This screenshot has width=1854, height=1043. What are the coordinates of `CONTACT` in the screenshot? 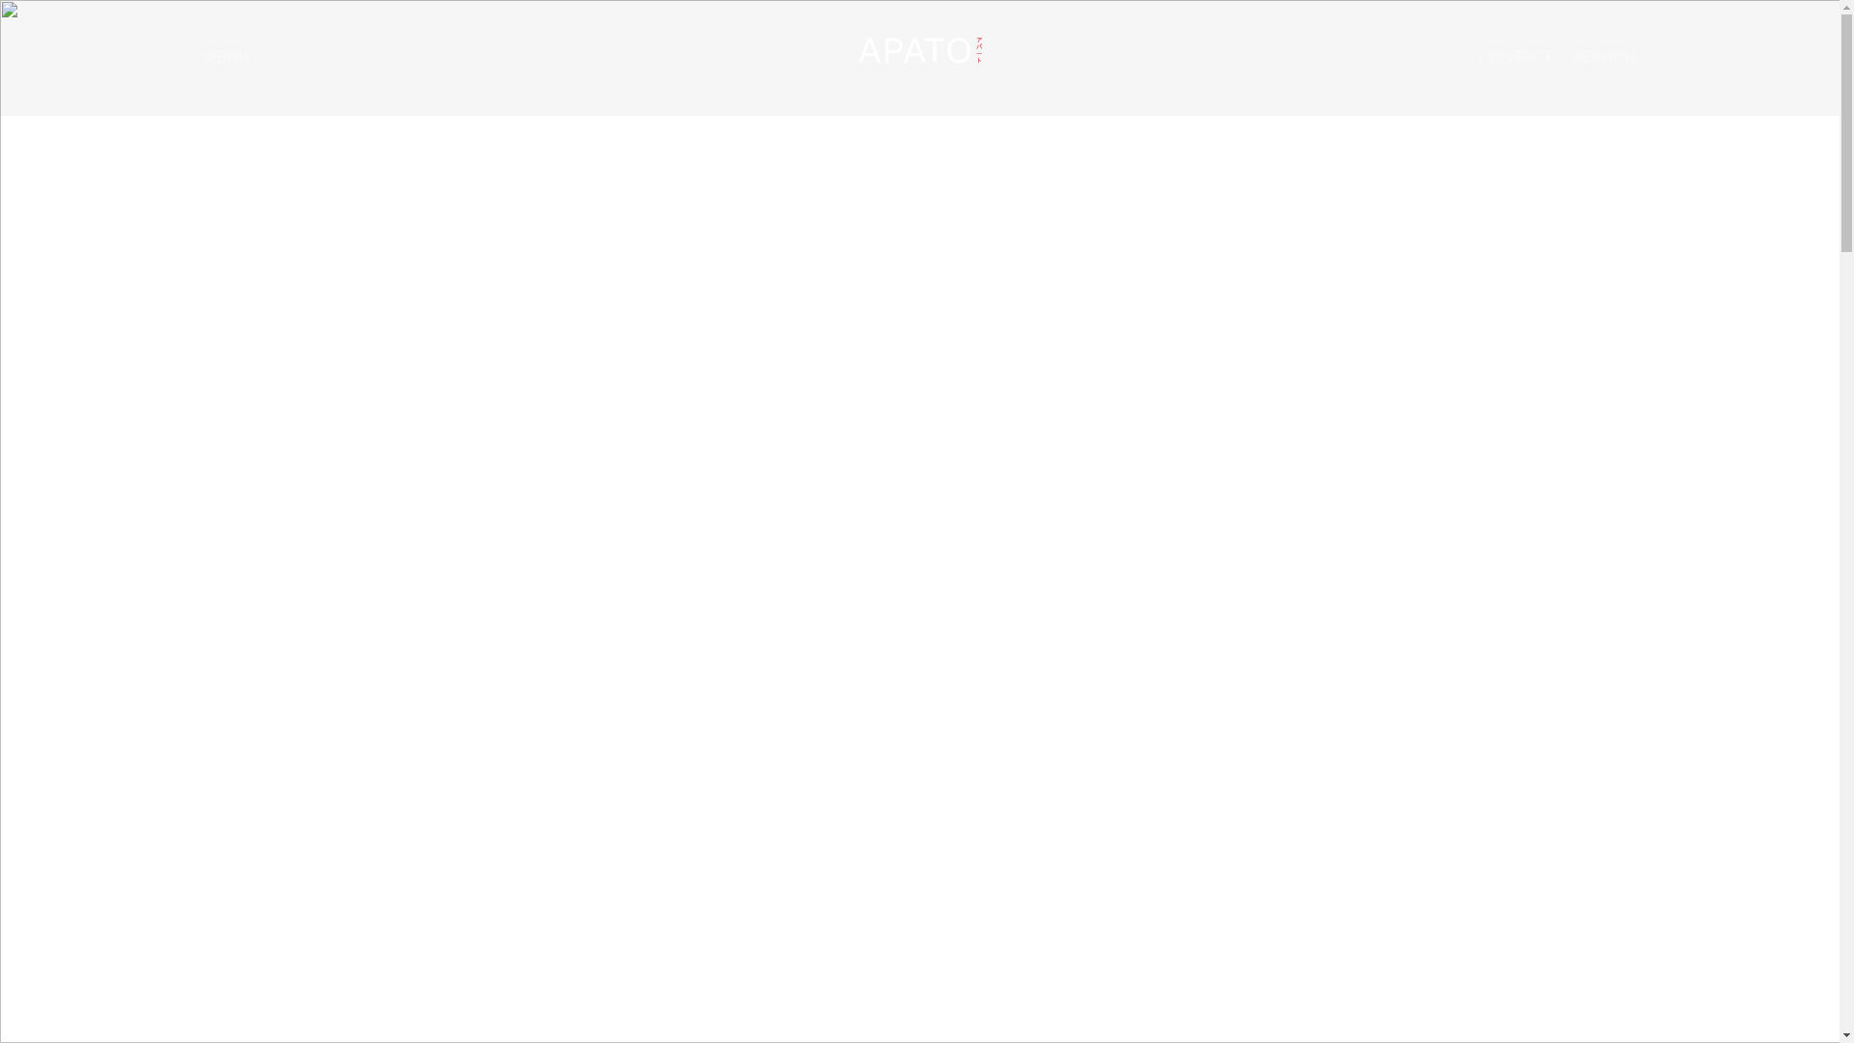 It's located at (1514, 58).